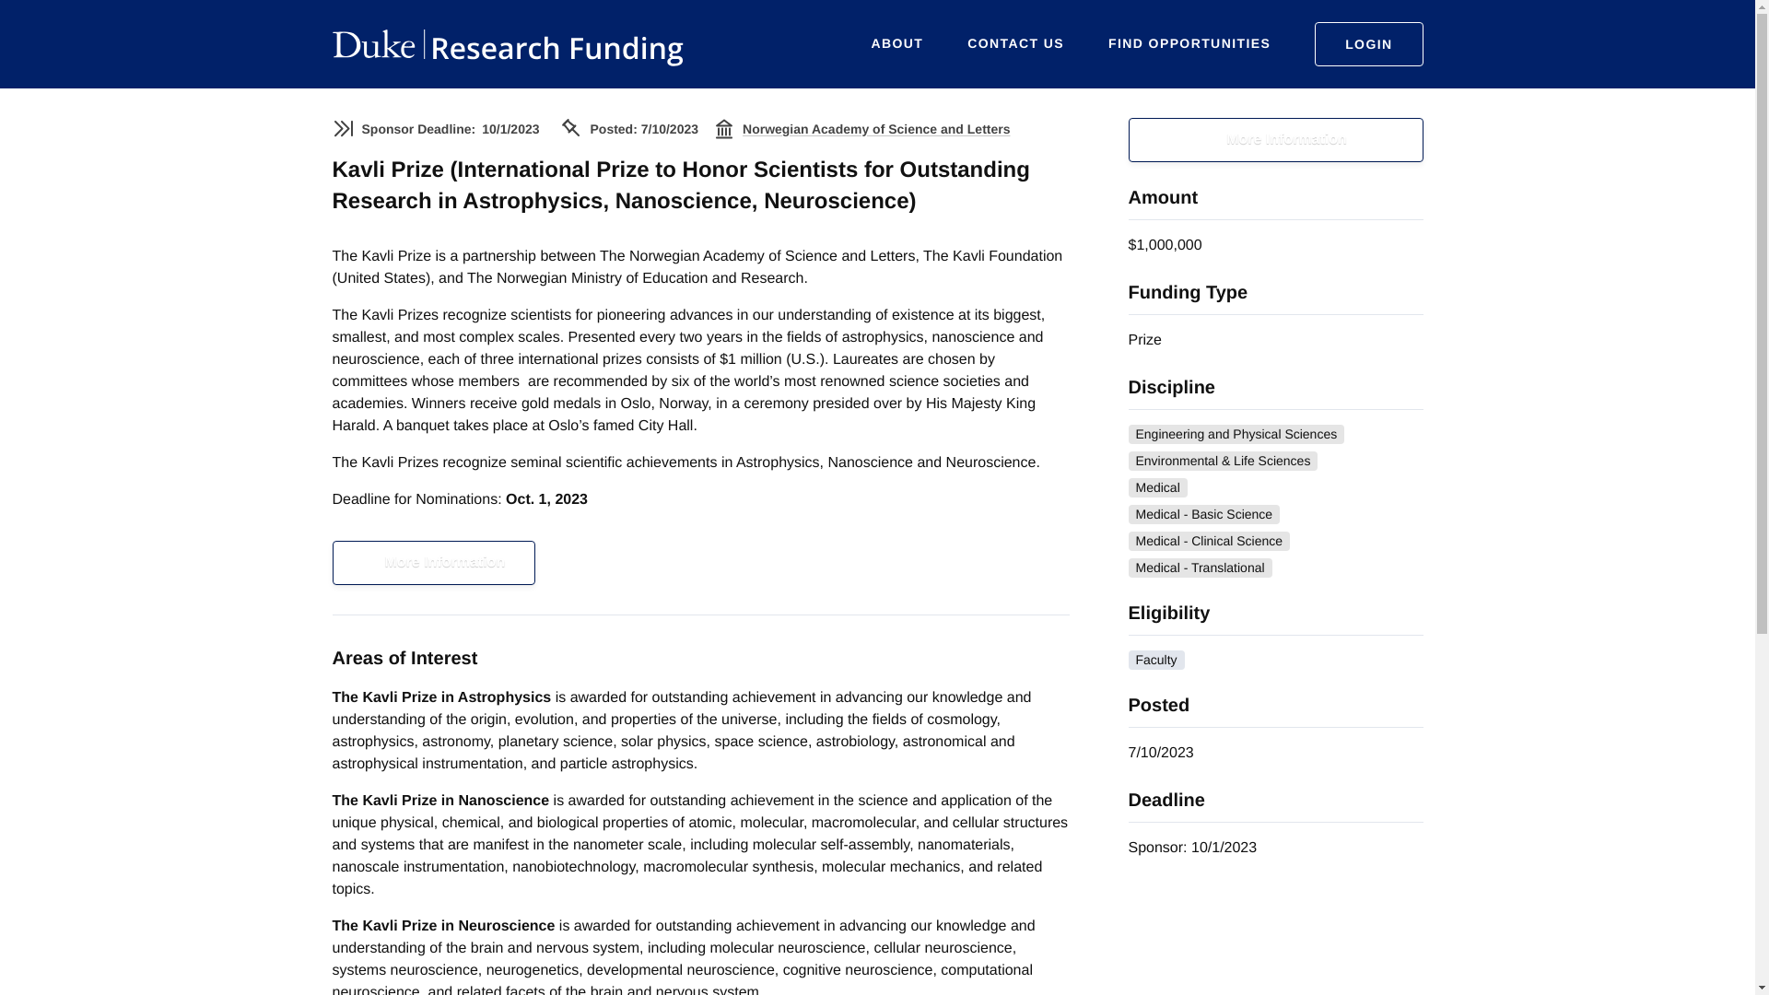  I want to click on LOGIN, so click(1367, 44).